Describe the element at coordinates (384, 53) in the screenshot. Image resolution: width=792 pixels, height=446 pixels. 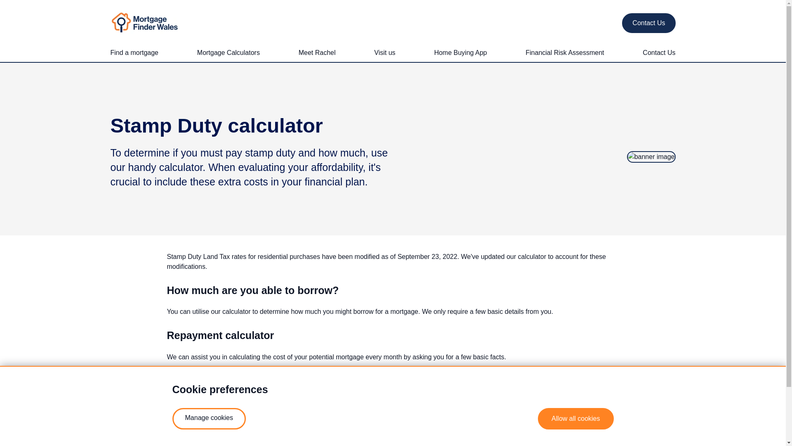
I see `Visit us` at that location.